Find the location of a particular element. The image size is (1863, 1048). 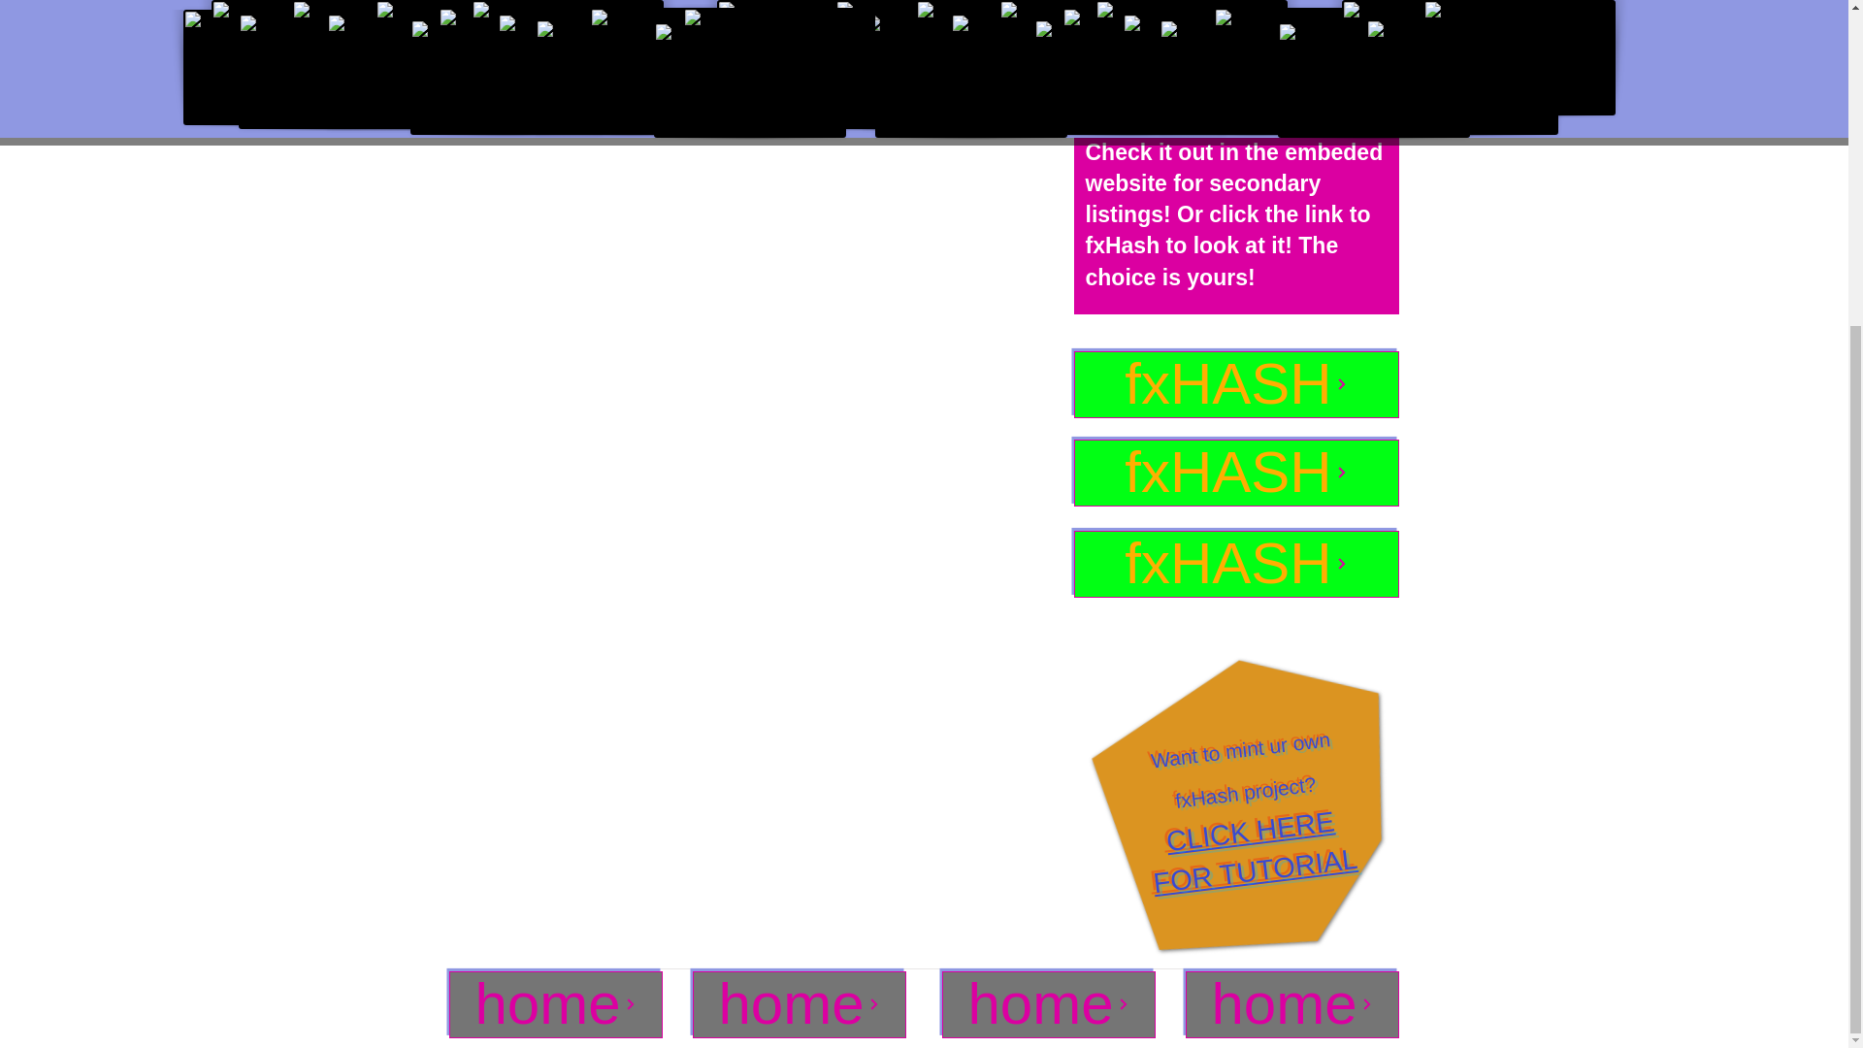

fxHASH is located at coordinates (1235, 384).